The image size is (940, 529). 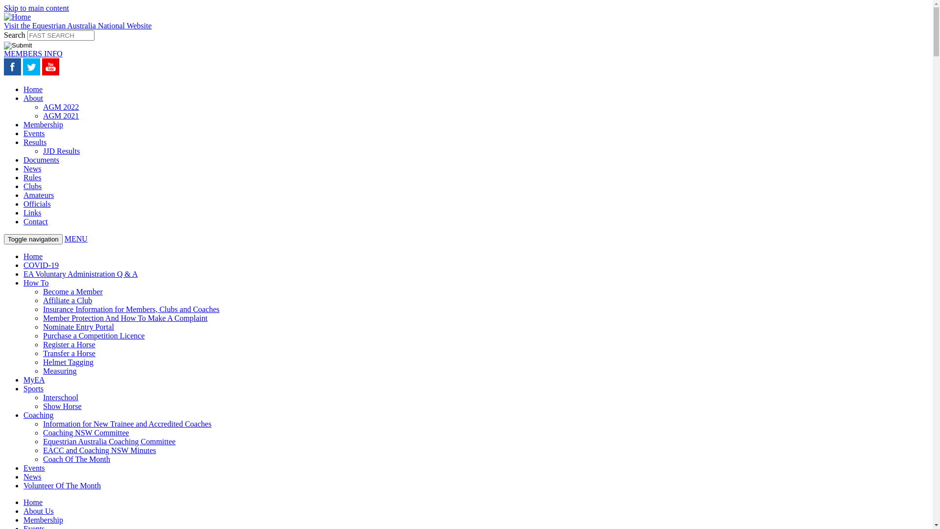 What do you see at coordinates (32, 177) in the screenshot?
I see `Rules` at bounding box center [32, 177].